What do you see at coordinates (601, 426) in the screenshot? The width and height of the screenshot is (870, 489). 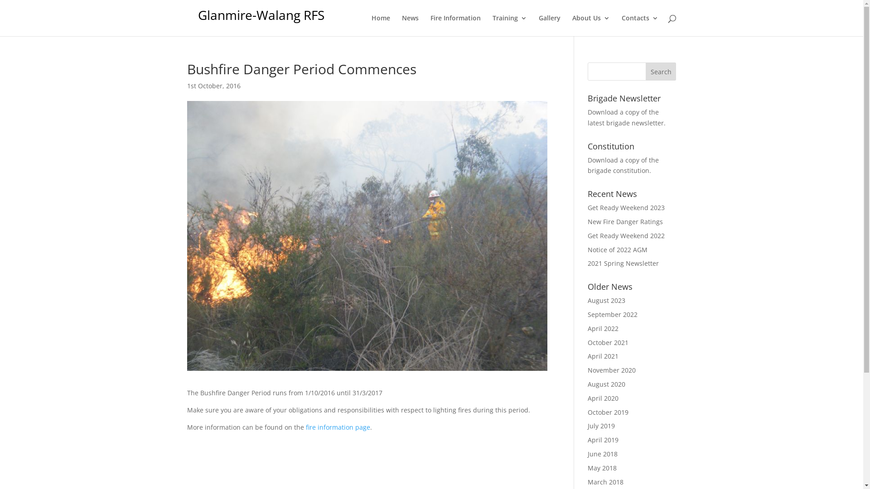 I see `July 2019` at bounding box center [601, 426].